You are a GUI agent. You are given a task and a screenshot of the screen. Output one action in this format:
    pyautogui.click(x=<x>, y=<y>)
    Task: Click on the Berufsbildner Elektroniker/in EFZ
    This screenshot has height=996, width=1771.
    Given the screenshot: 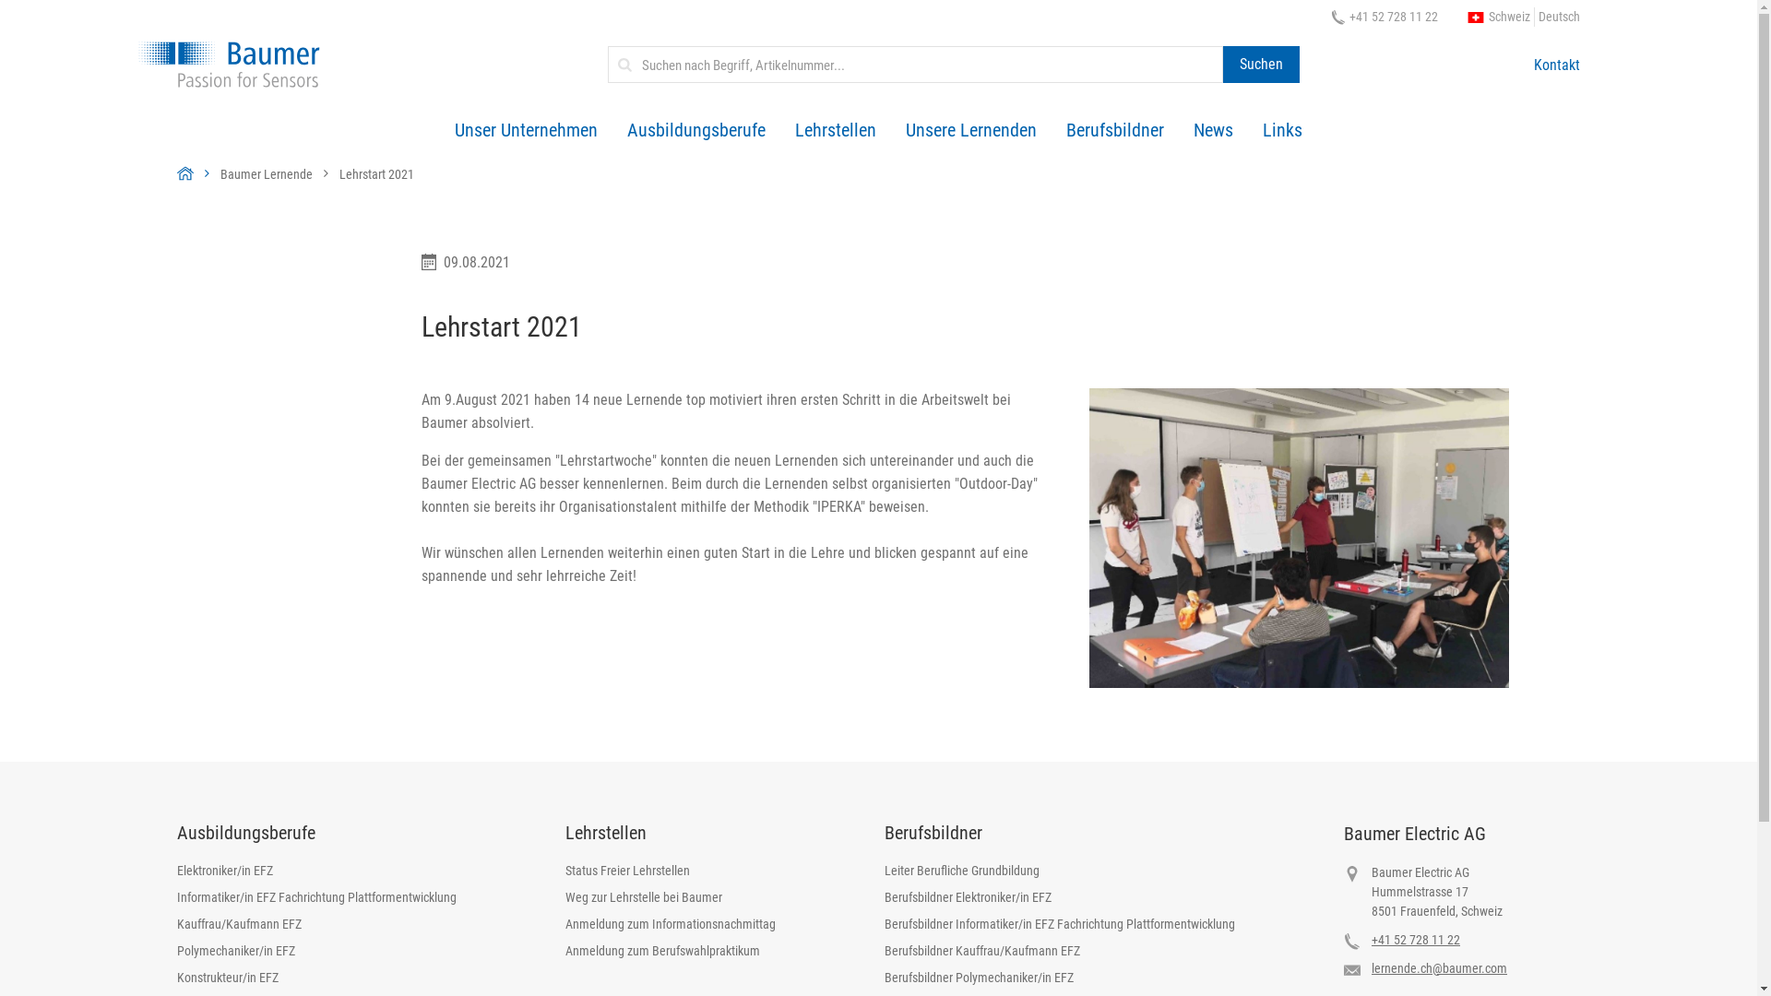 What is the action you would take?
    pyautogui.click(x=1060, y=902)
    